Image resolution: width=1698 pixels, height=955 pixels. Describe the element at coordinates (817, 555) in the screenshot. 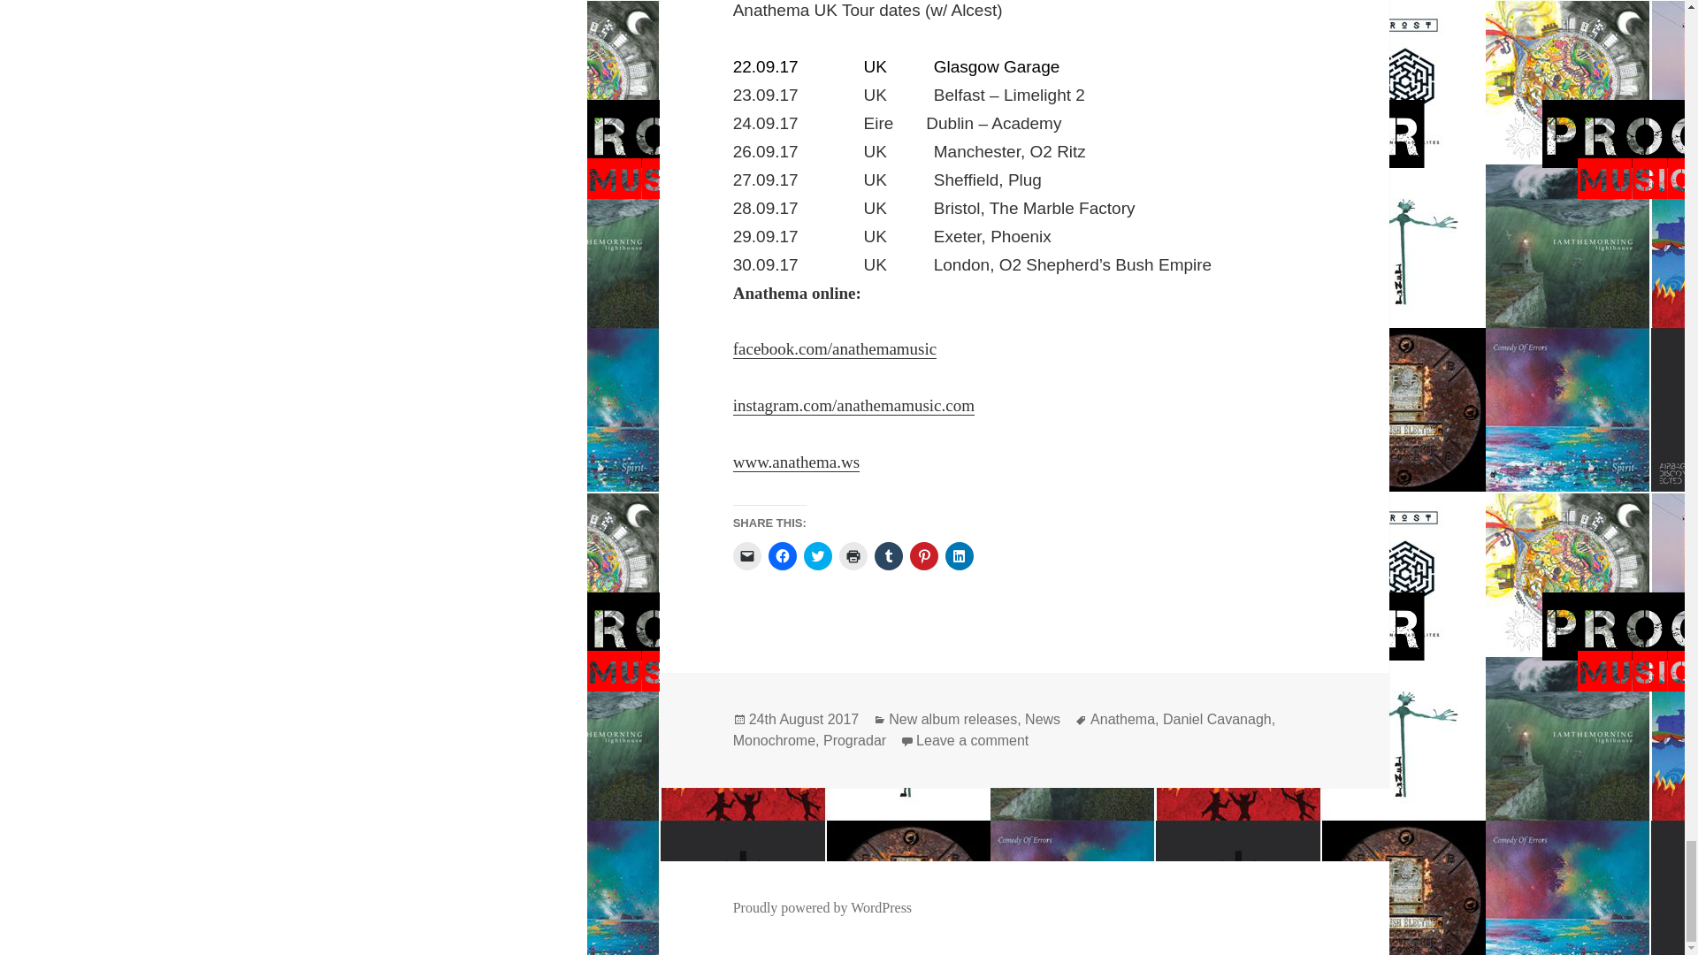

I see `Click to share on Twitter` at that location.